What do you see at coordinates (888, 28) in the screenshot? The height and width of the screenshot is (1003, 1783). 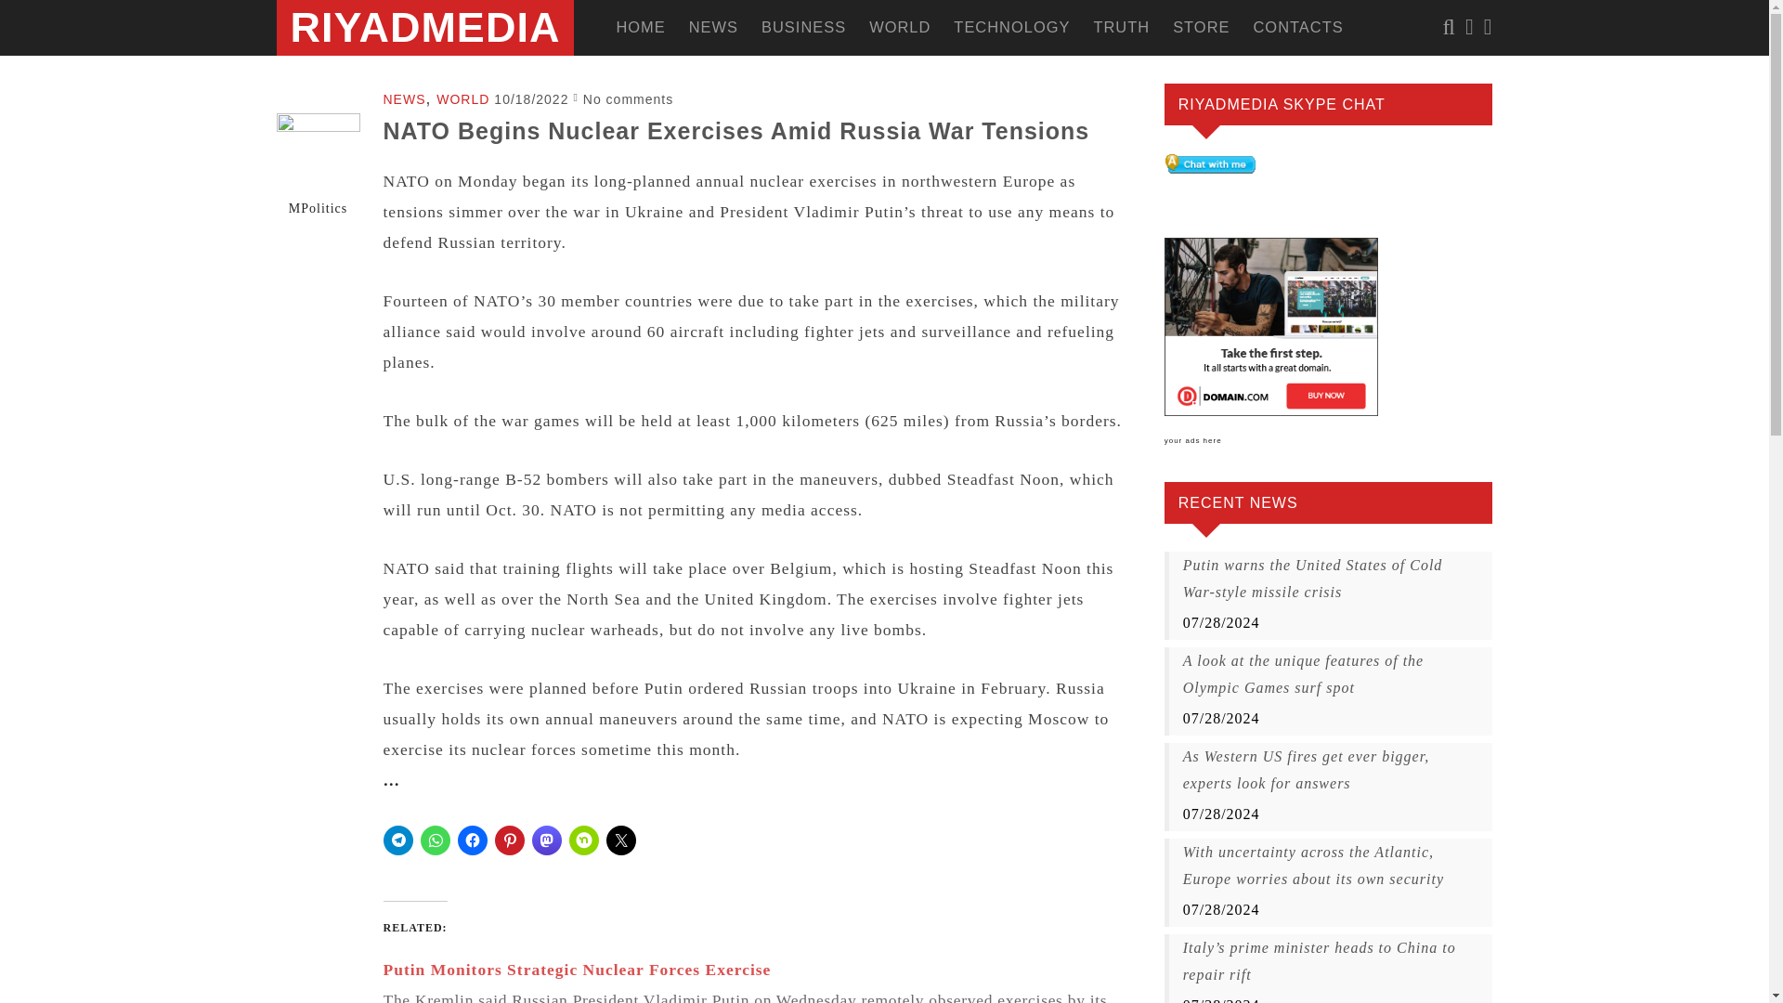 I see `WORLD` at bounding box center [888, 28].